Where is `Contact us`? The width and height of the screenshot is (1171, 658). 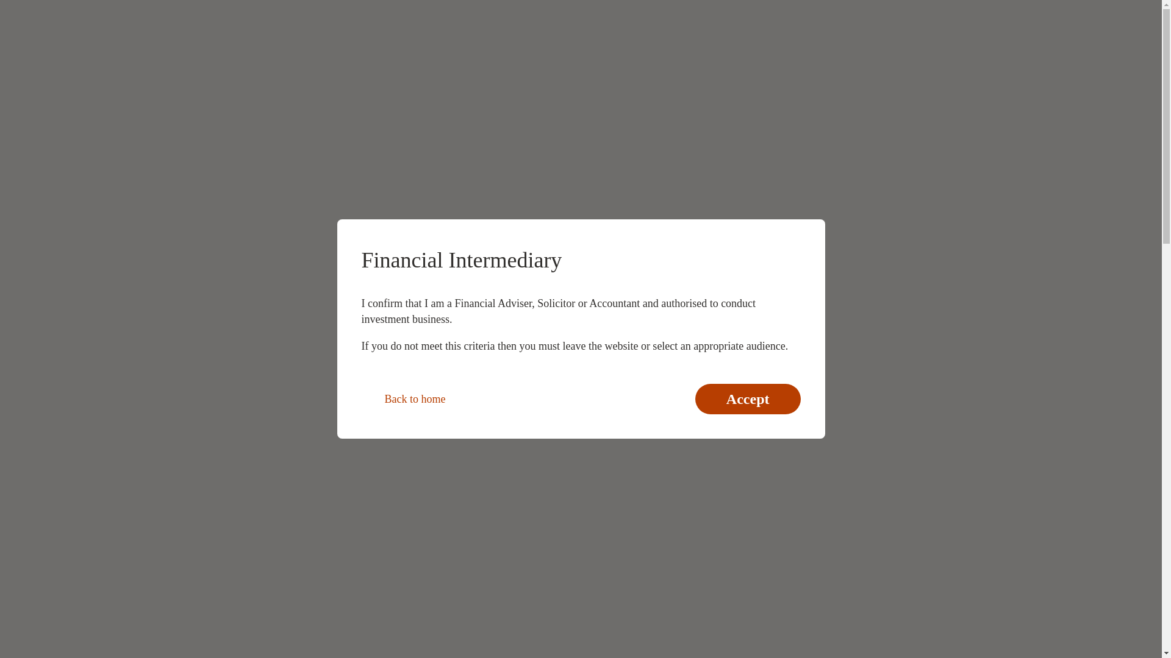 Contact us is located at coordinates (1008, 12).